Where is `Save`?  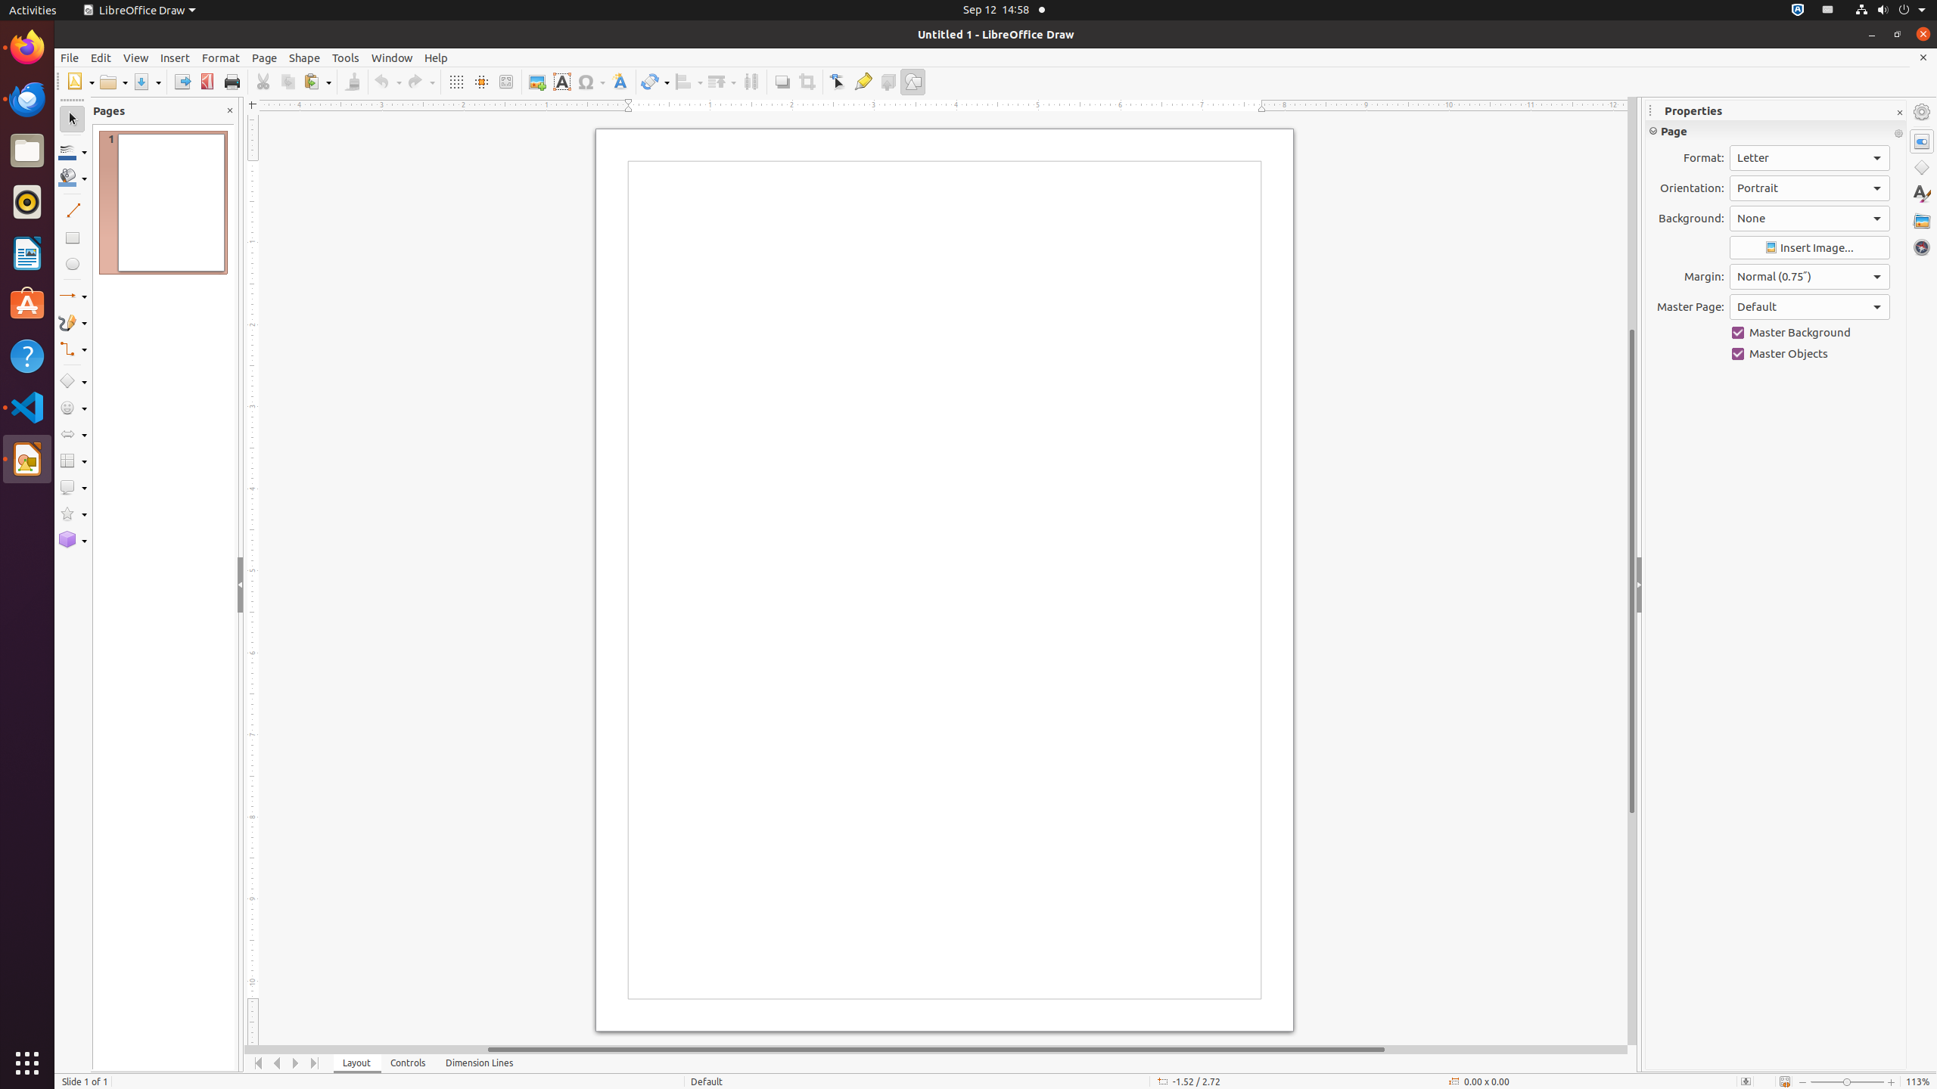 Save is located at coordinates (147, 82).